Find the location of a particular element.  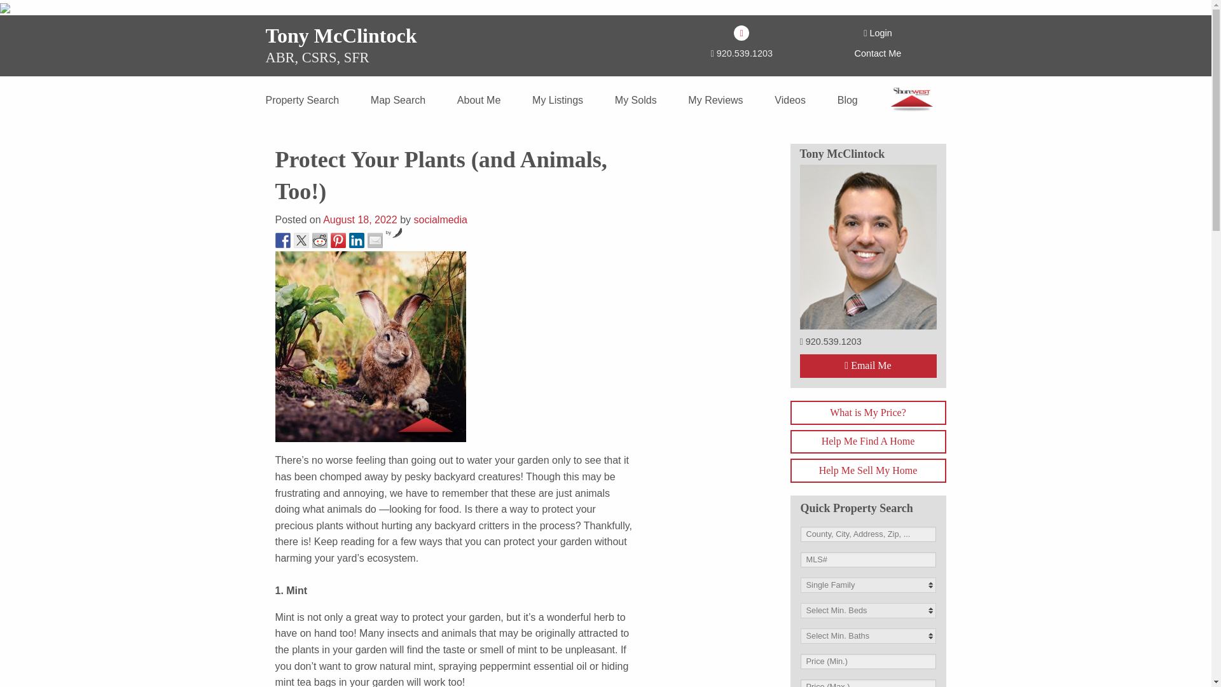

Share on Facebook is located at coordinates (282, 240).